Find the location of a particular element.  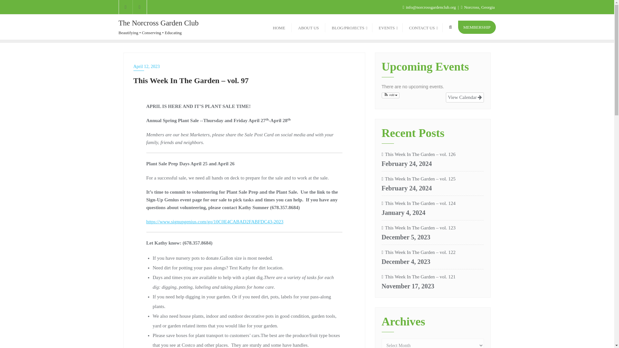

MEMBERSHIP is located at coordinates (477, 27).